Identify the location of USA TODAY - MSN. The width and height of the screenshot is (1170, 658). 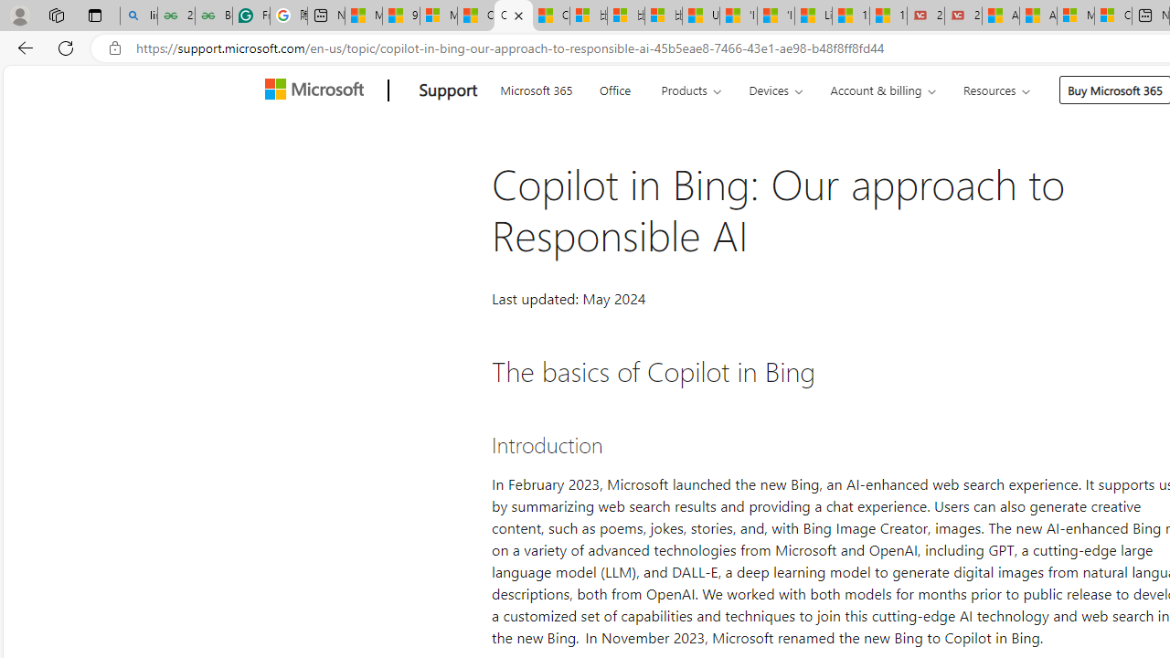
(701, 16).